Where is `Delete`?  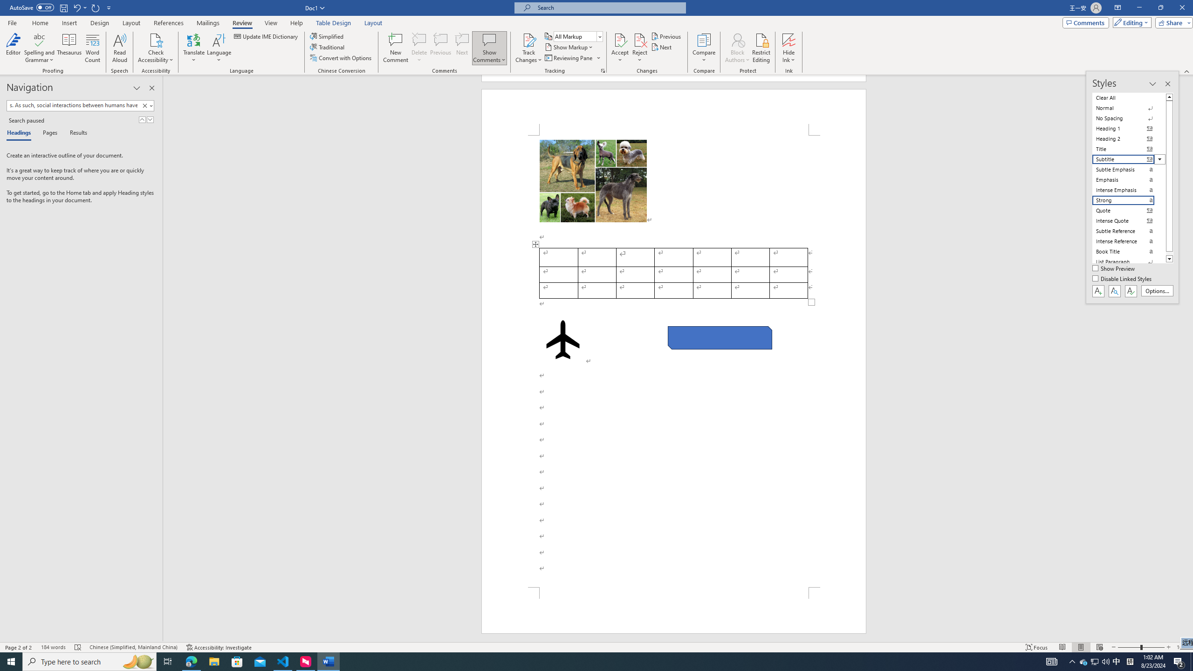 Delete is located at coordinates (419, 40).